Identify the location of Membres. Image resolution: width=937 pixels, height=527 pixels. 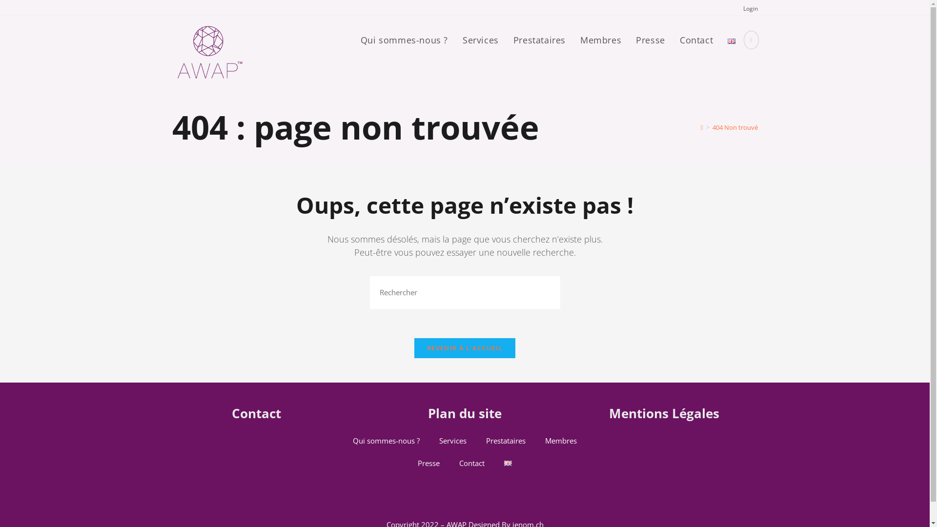
(601, 41).